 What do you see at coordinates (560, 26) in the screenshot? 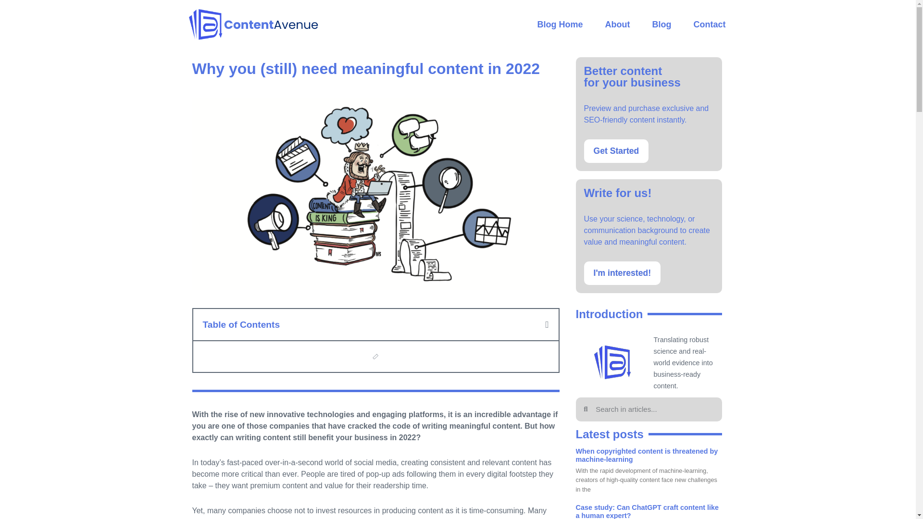
I see `Blog Home` at bounding box center [560, 26].